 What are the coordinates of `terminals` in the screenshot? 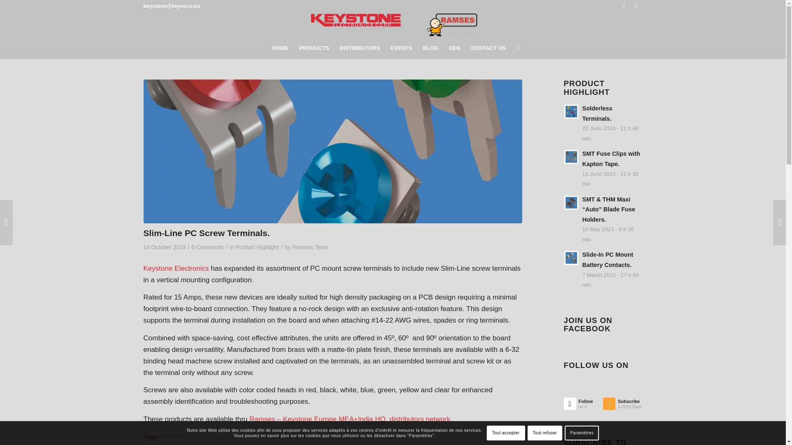 It's located at (382, 436).